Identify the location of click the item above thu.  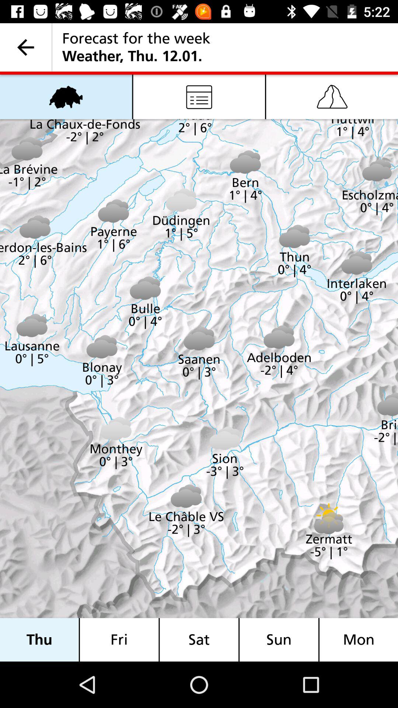
(66, 97).